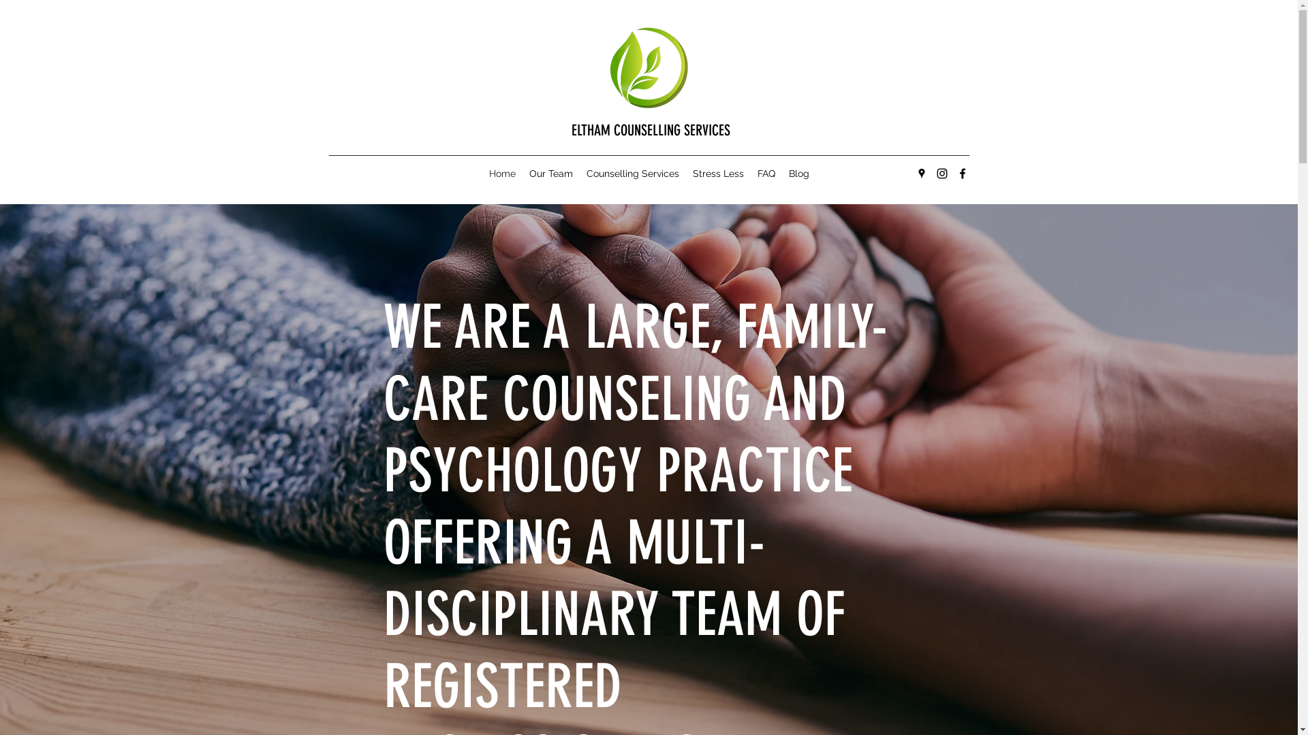 Image resolution: width=1308 pixels, height=735 pixels. What do you see at coordinates (503, 174) in the screenshot?
I see `Home` at bounding box center [503, 174].